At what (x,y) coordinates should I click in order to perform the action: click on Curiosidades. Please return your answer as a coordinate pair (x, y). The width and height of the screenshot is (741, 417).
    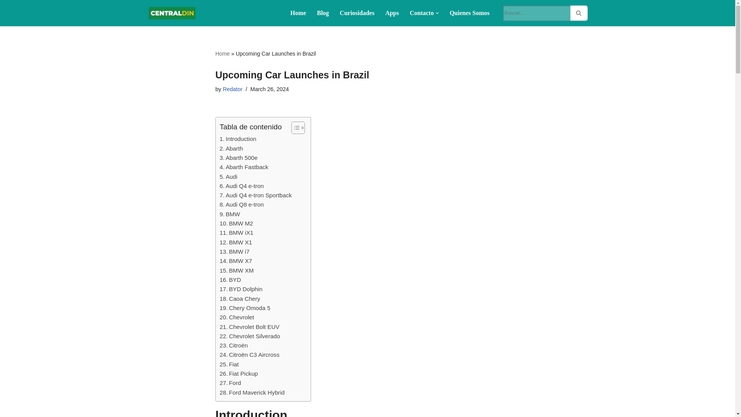
    Looking at the image, I should click on (357, 13).